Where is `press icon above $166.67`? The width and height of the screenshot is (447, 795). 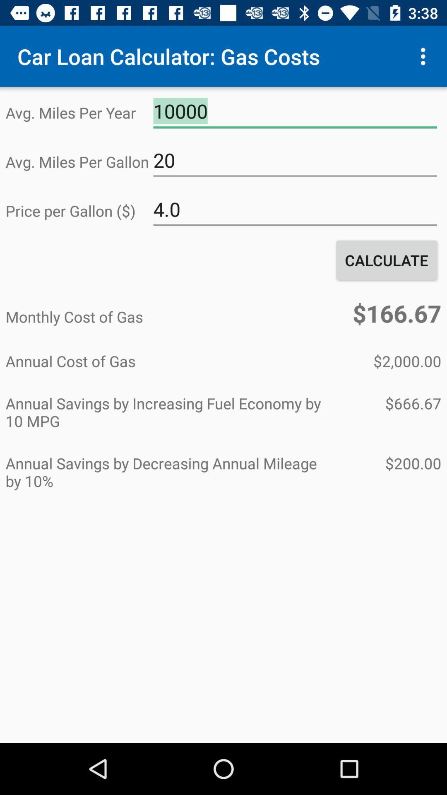
press icon above $166.67 is located at coordinates (387, 260).